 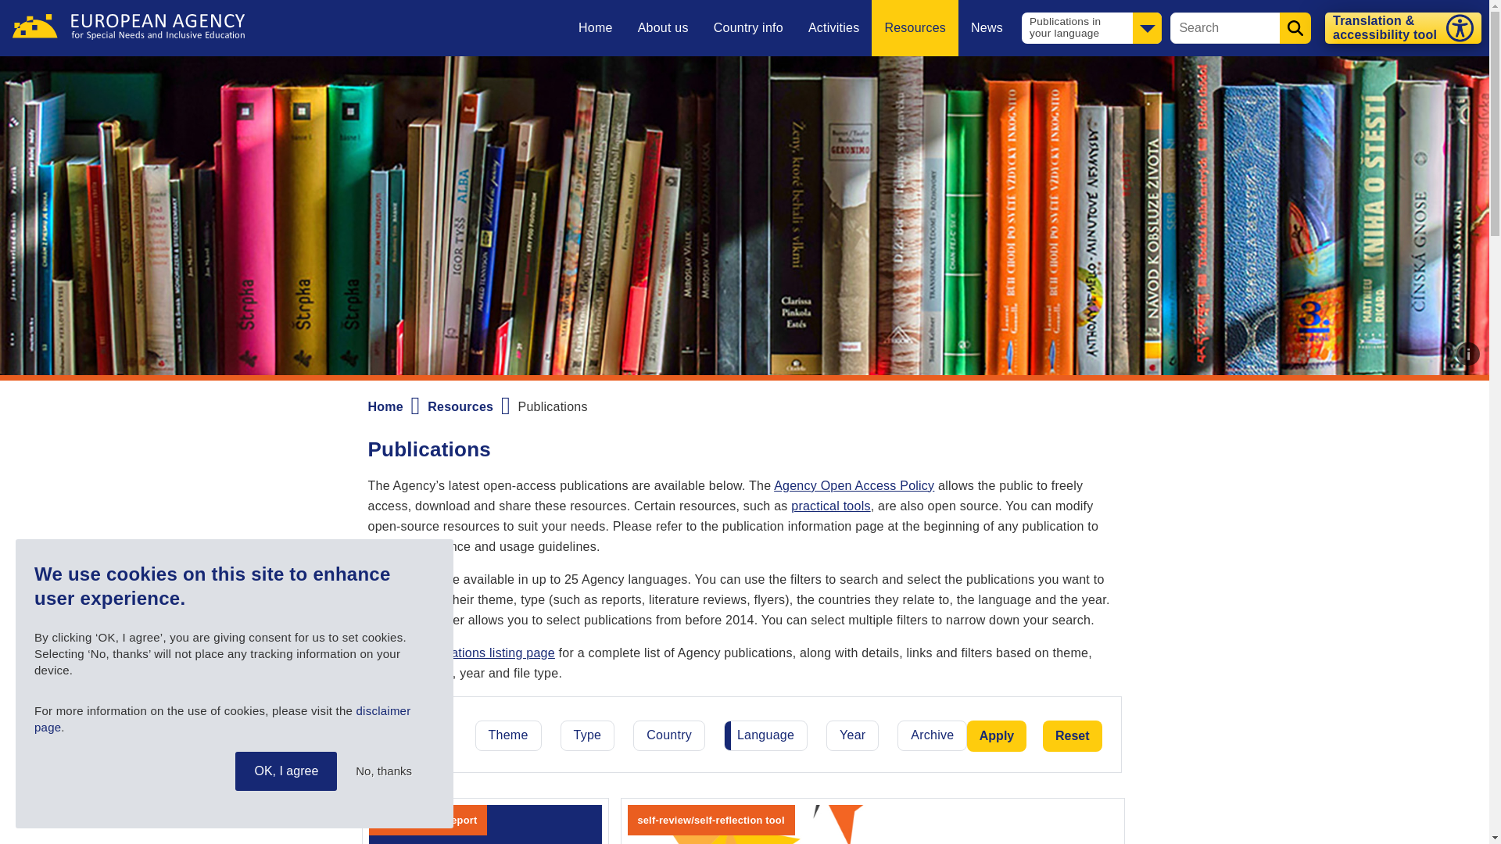 What do you see at coordinates (996, 736) in the screenshot?
I see `Apply` at bounding box center [996, 736].